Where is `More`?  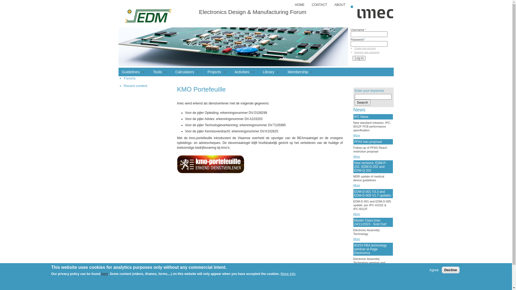
More is located at coordinates (356, 185).